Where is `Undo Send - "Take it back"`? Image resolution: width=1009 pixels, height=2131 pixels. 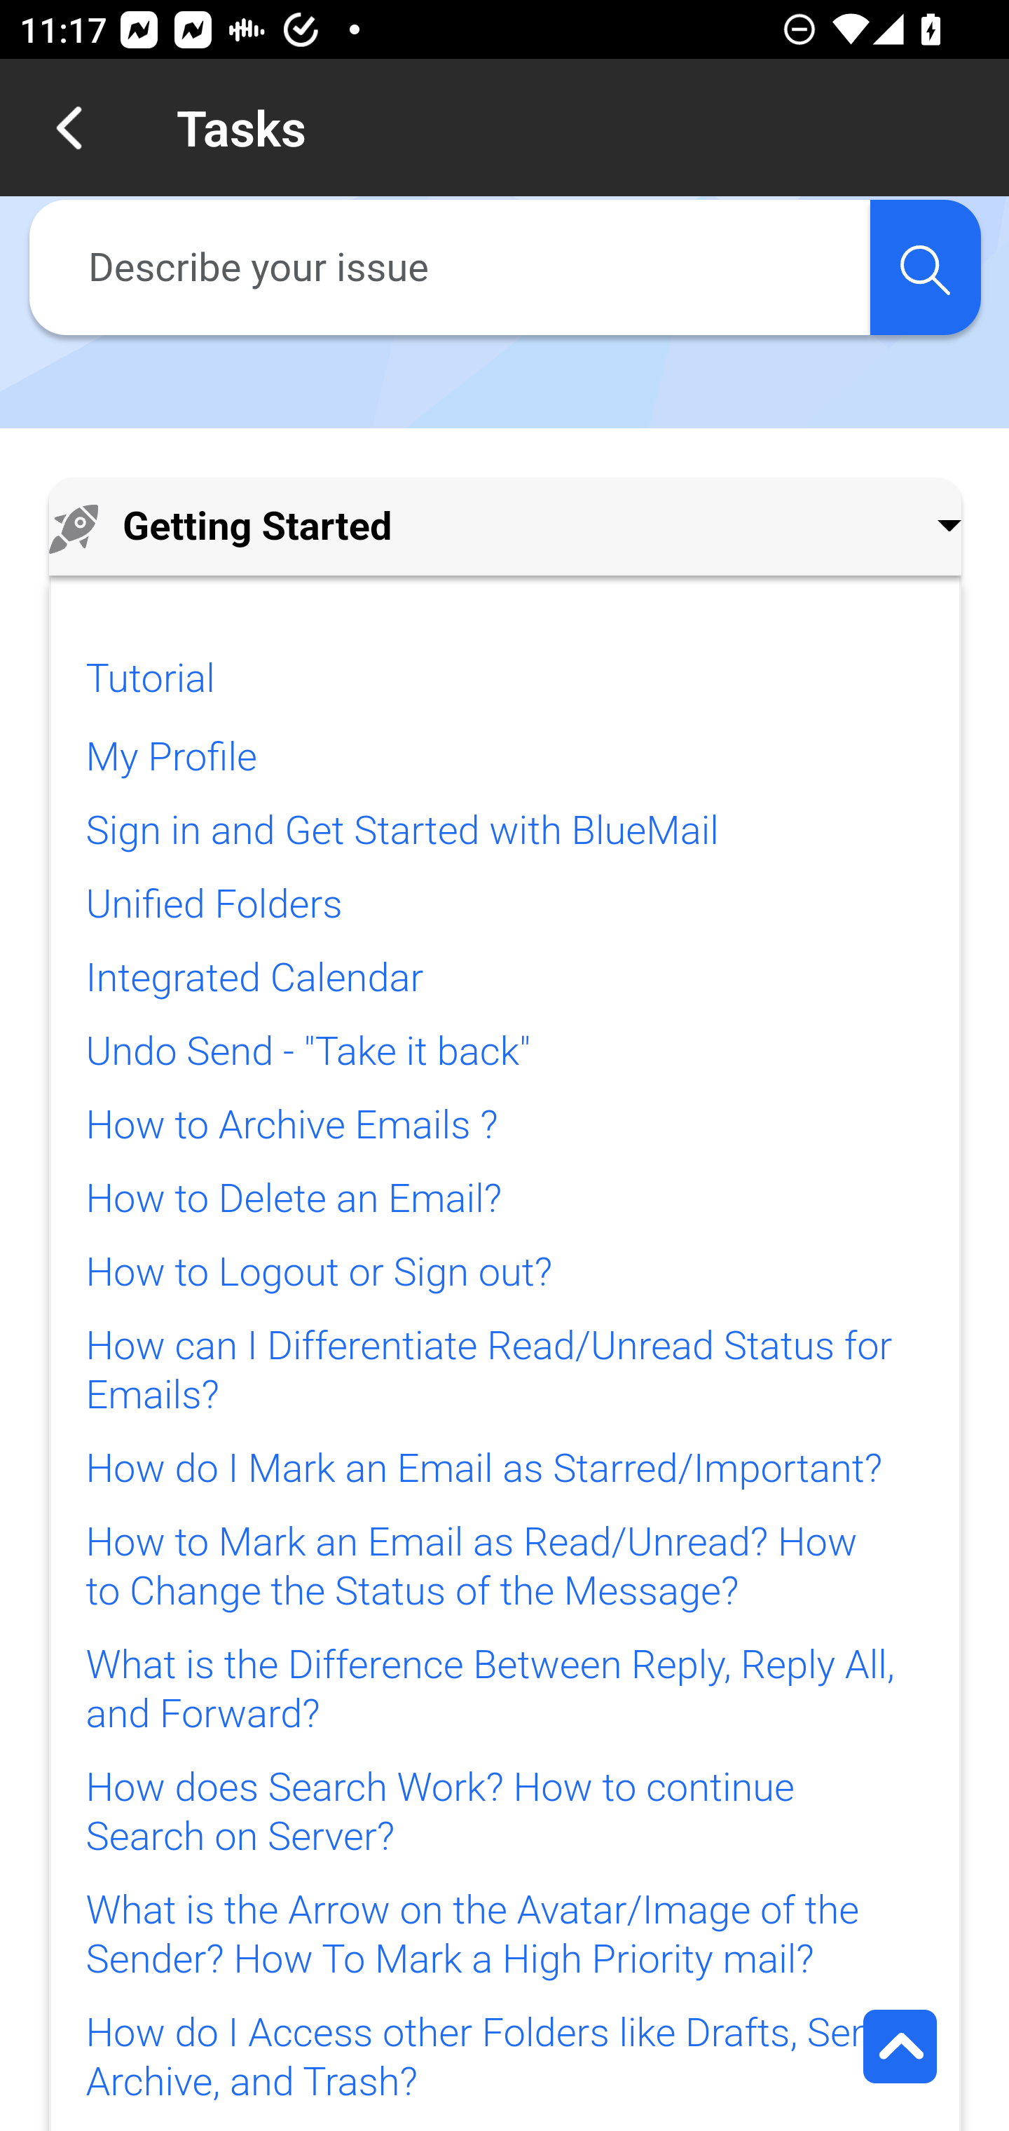 Undo Send - "Take it back" is located at coordinates (307, 1051).